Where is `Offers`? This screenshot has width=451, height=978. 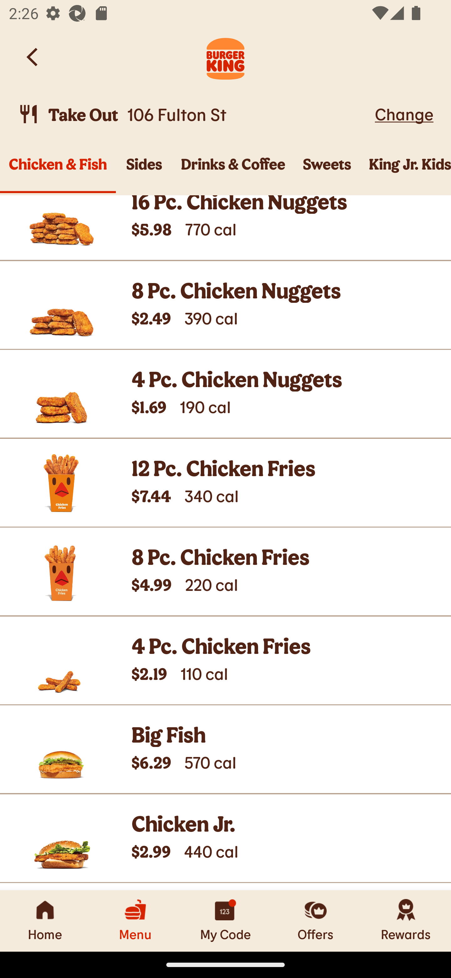 Offers is located at coordinates (316, 921).